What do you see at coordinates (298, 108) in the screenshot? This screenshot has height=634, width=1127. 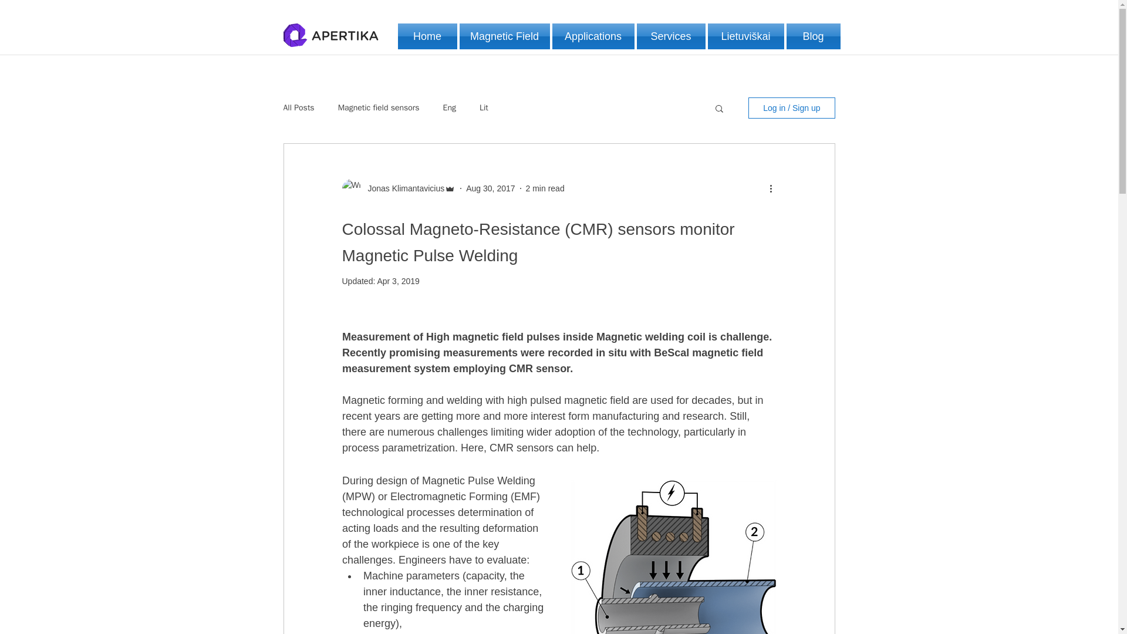 I see `All Posts` at bounding box center [298, 108].